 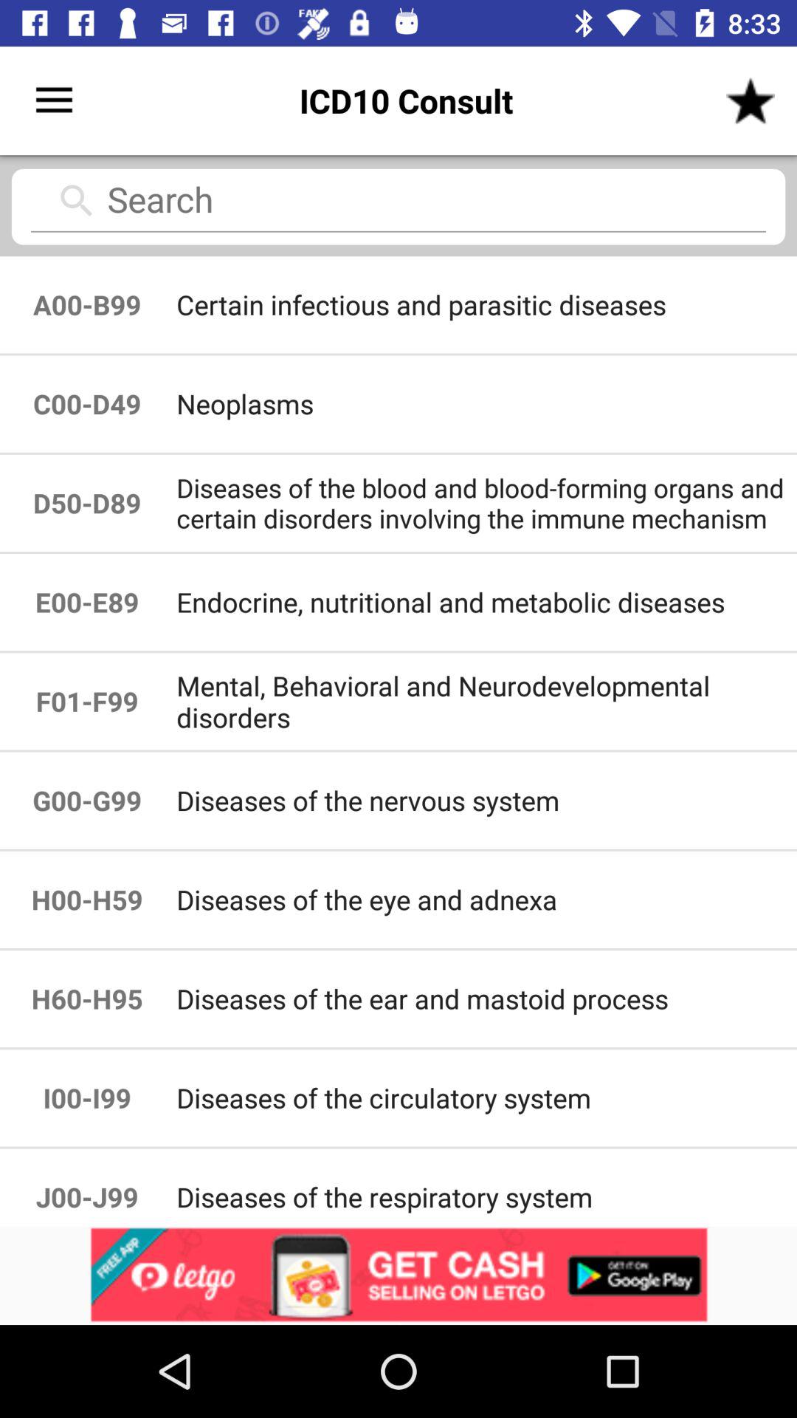 I want to click on press the item next to a00-b99 icon, so click(x=486, y=403).